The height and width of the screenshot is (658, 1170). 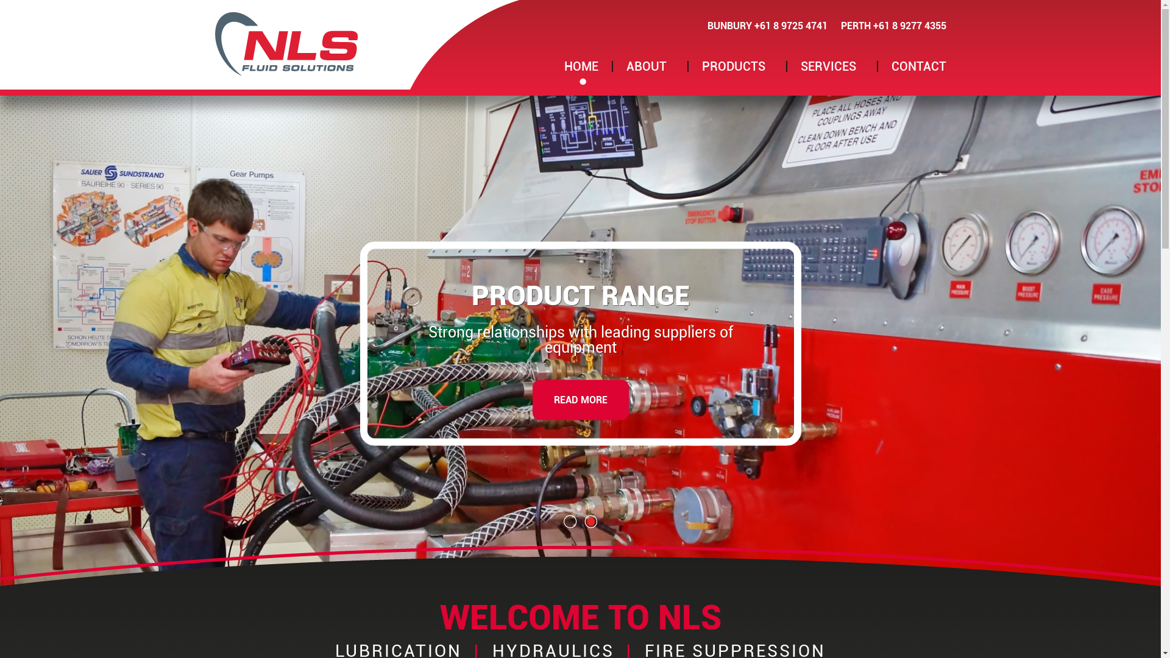 What do you see at coordinates (650, 66) in the screenshot?
I see `ABOUT` at bounding box center [650, 66].